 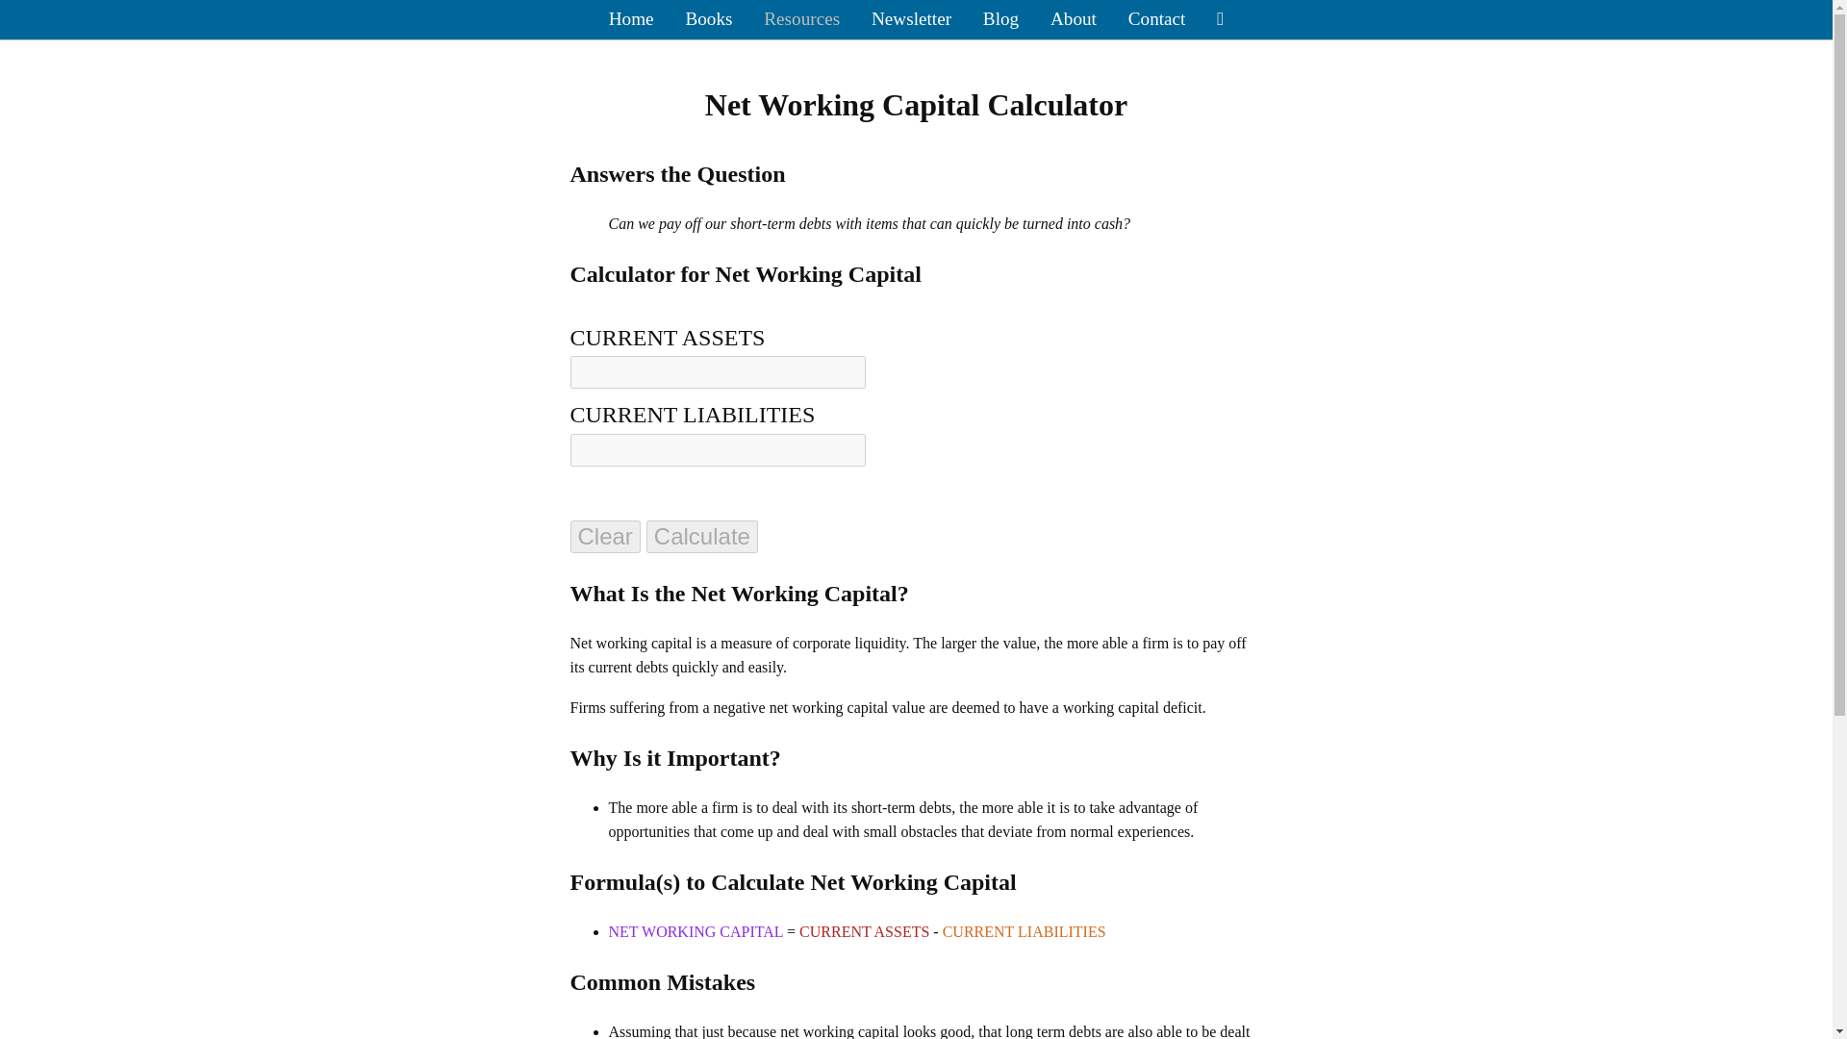 What do you see at coordinates (801, 19) in the screenshot?
I see `Resources` at bounding box center [801, 19].